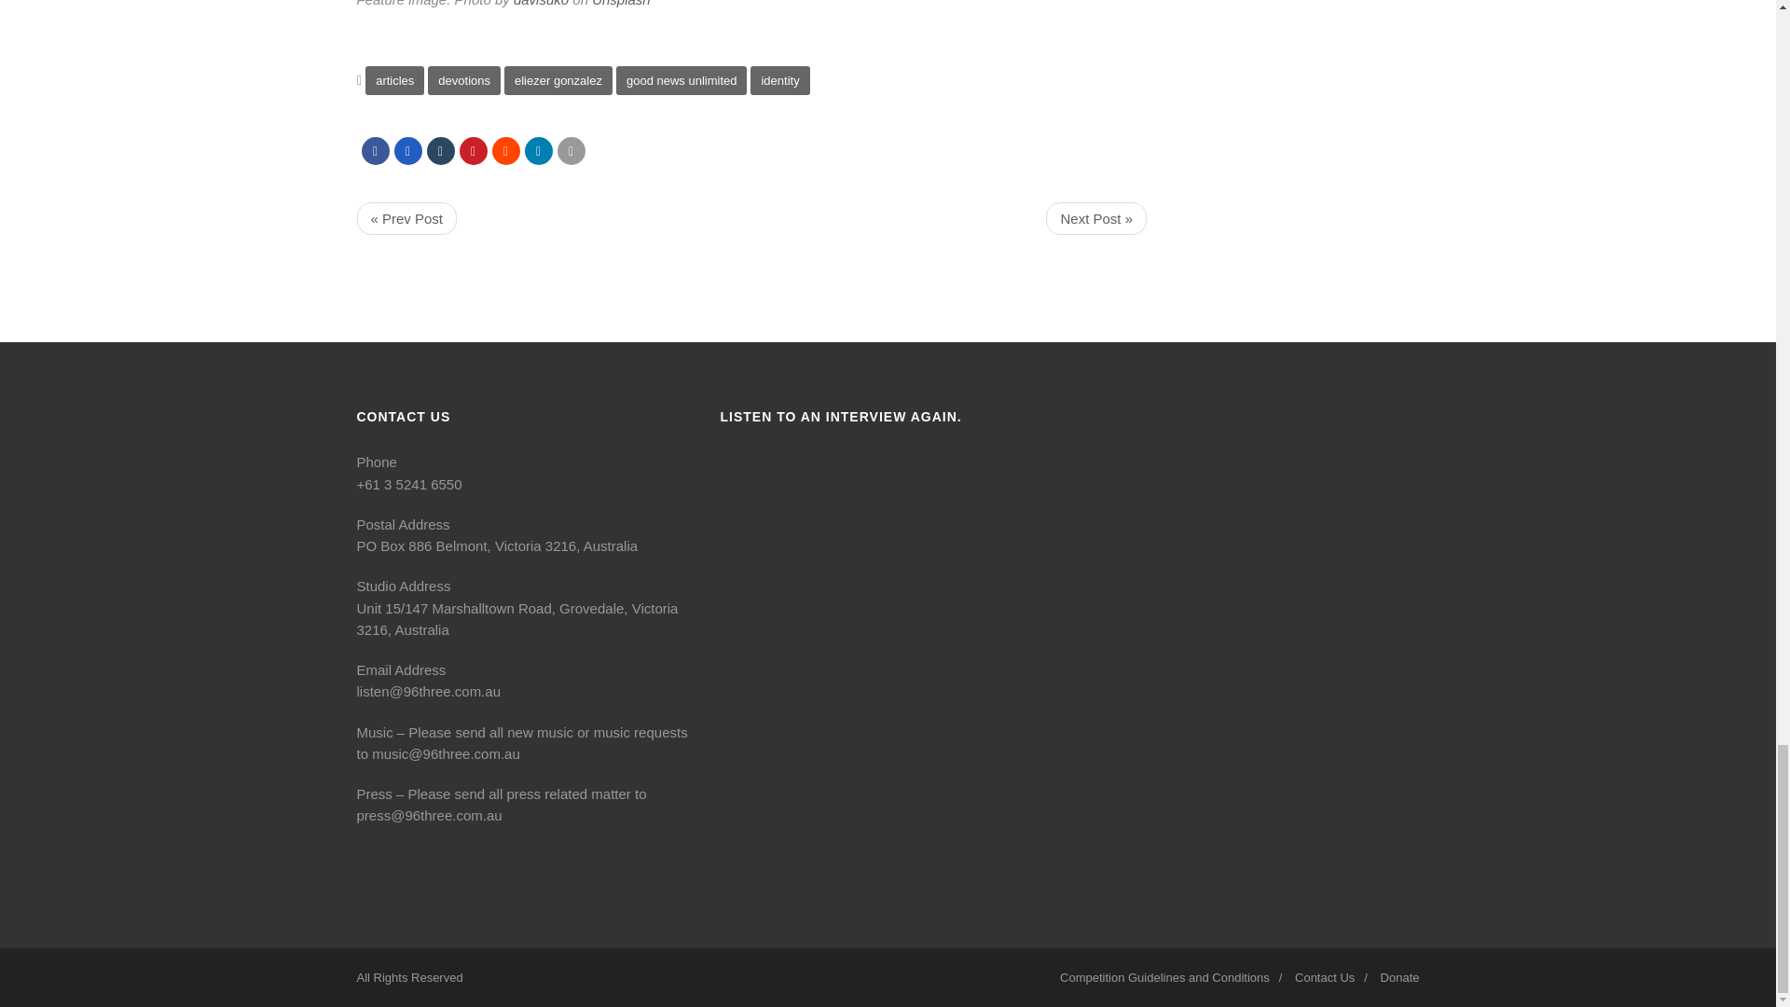 The height and width of the screenshot is (1007, 1790). What do you see at coordinates (375, 151) in the screenshot?
I see `Share on Facebook` at bounding box center [375, 151].